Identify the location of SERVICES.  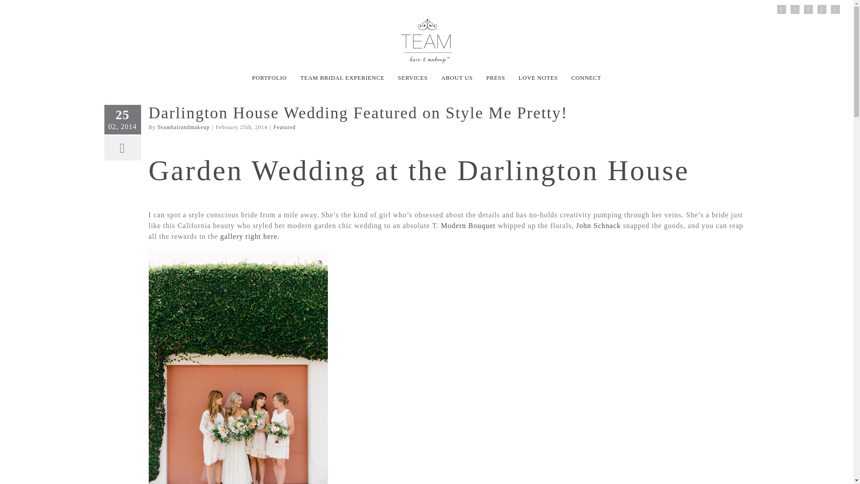
(412, 78).